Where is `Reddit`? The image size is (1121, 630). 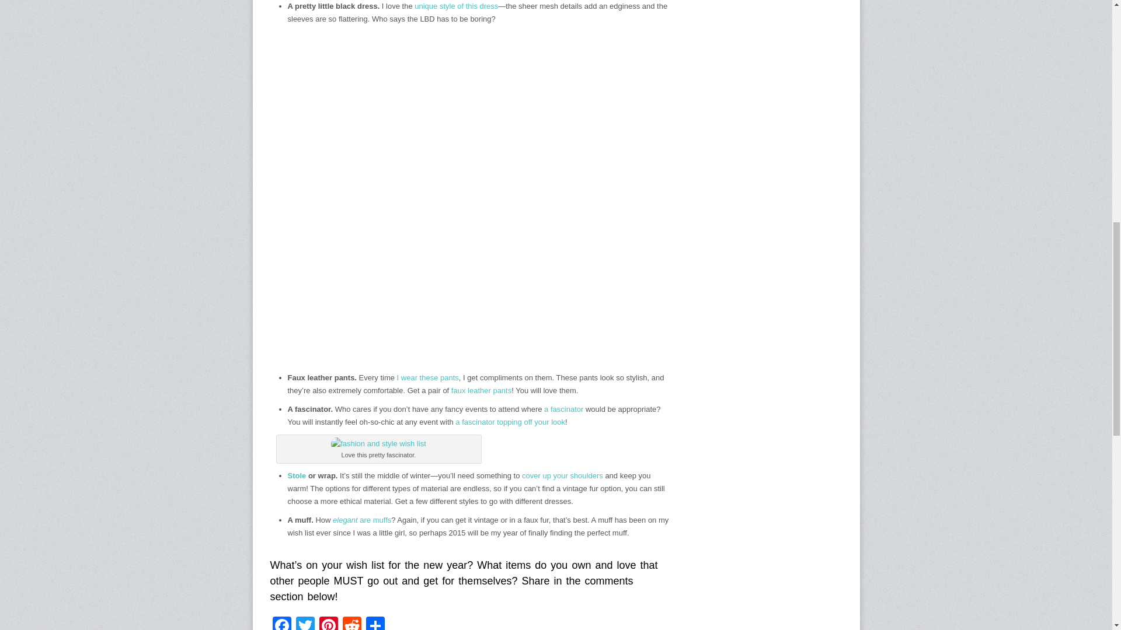
Reddit is located at coordinates (351, 623).